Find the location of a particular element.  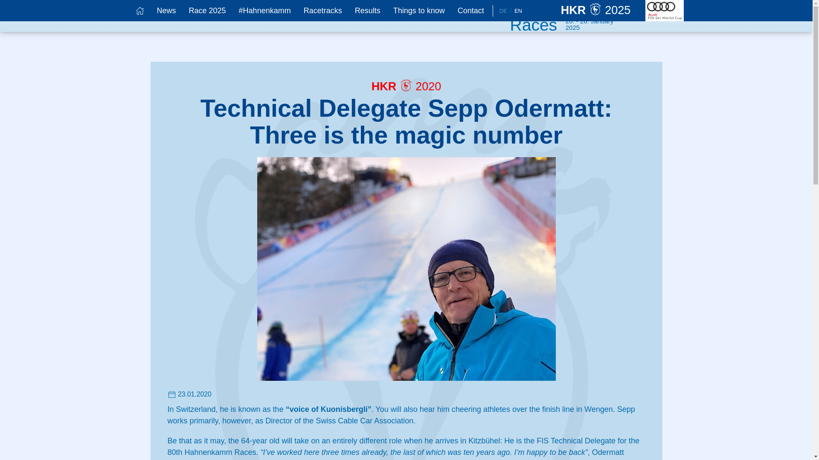

Contact is located at coordinates (471, 10).